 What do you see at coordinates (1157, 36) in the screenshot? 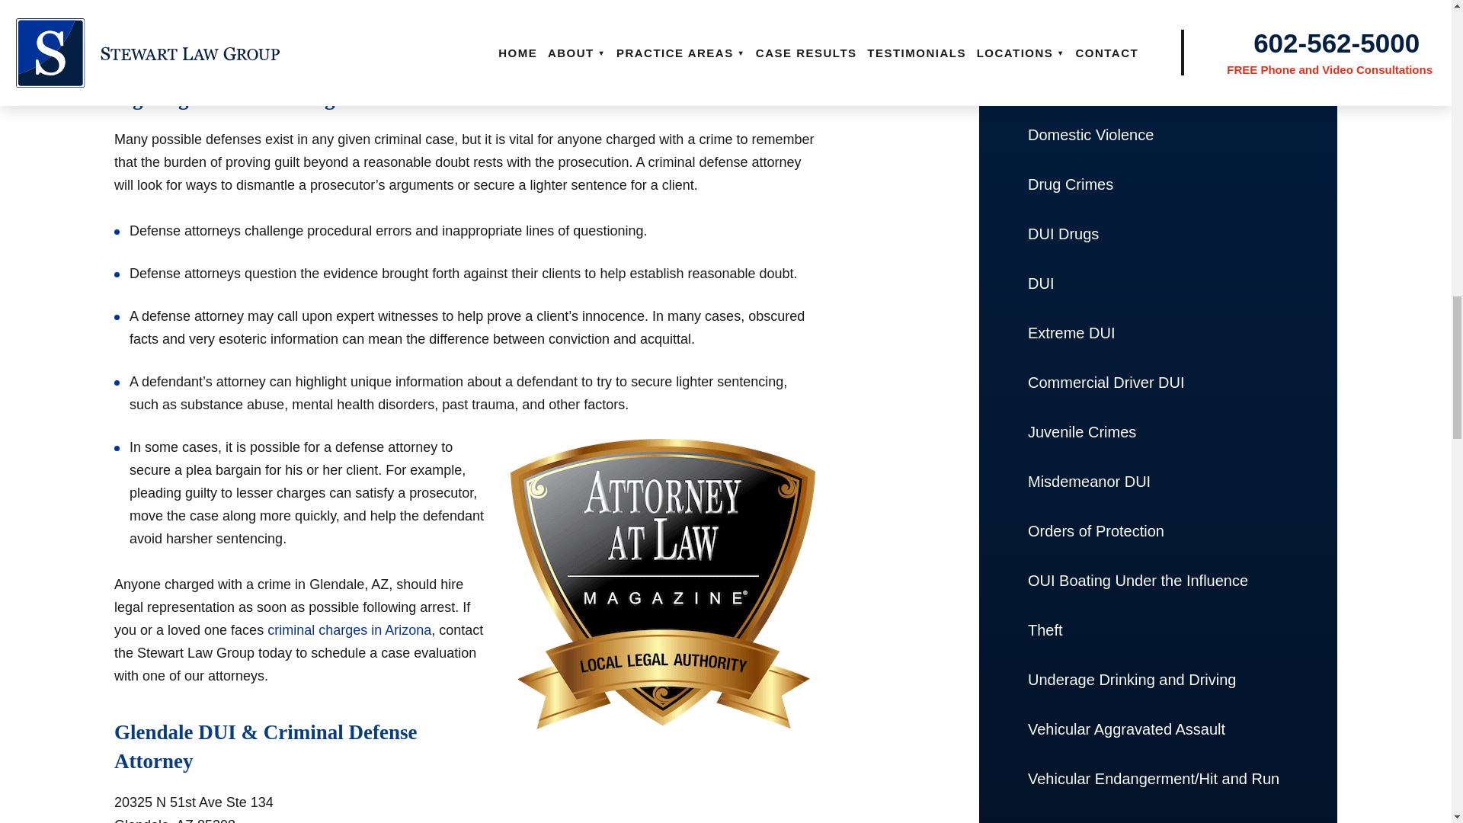
I see `Aggravated Felony DUI` at bounding box center [1157, 36].